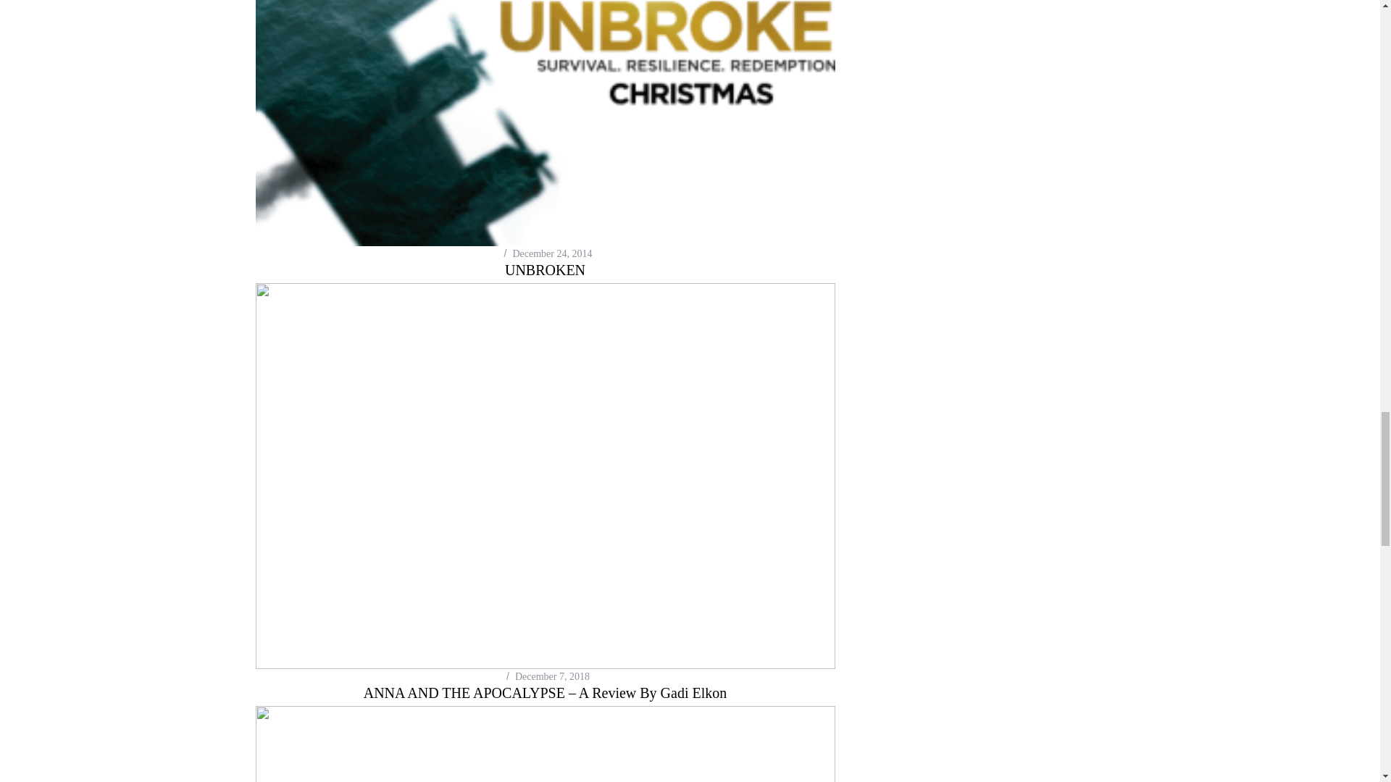 The height and width of the screenshot is (782, 1391). What do you see at coordinates (545, 744) in the screenshot?
I see `THE INFILTRATOR - A Review By Gadi Elkon 5` at bounding box center [545, 744].